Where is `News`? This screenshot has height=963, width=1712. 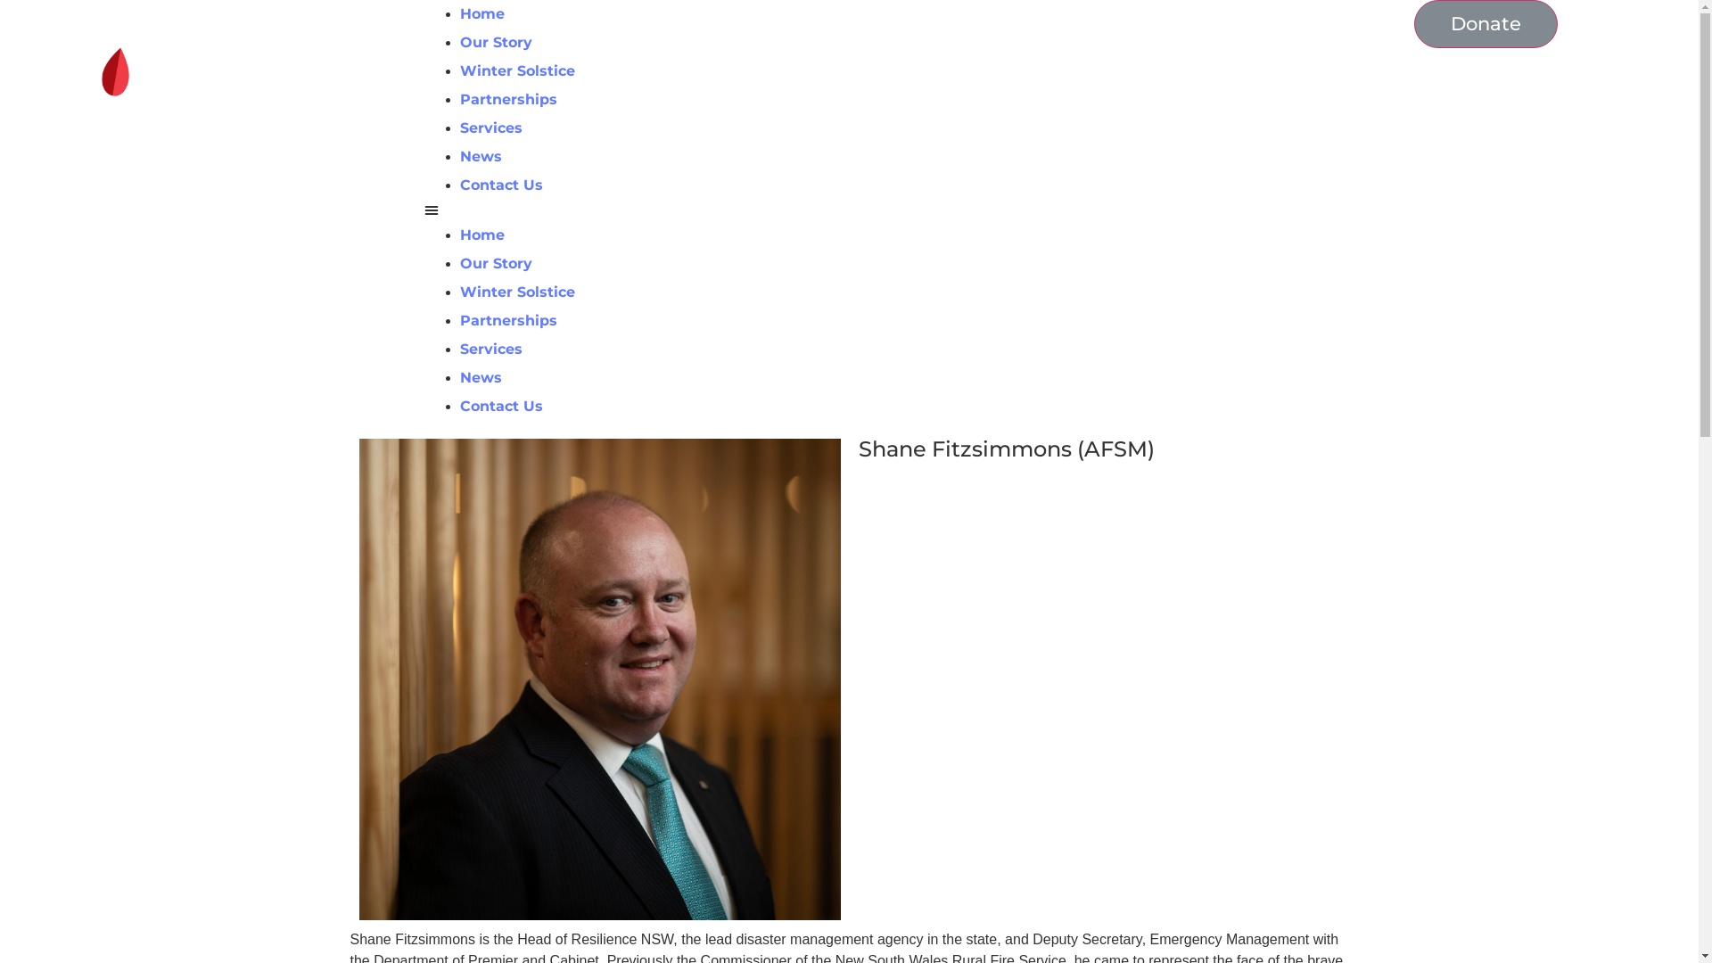
News is located at coordinates (481, 157).